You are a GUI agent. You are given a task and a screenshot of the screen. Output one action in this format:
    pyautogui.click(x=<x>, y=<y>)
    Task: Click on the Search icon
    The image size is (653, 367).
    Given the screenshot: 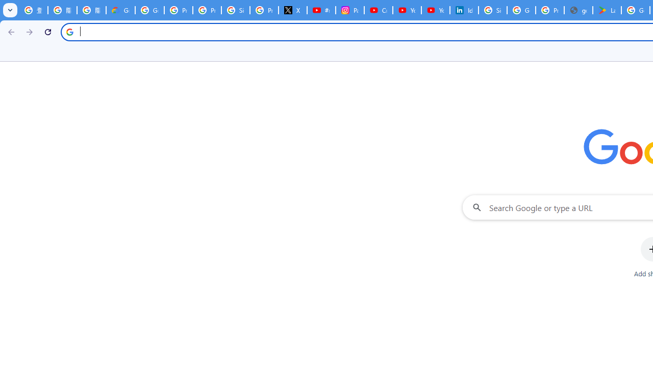 What is the action you would take?
    pyautogui.click(x=69, y=32)
    